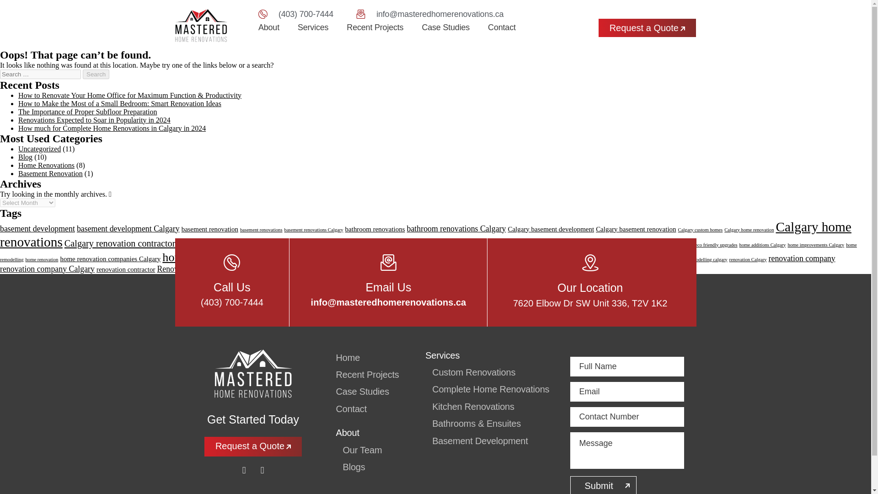 The width and height of the screenshot is (878, 494). I want to click on Contact, so click(502, 27).